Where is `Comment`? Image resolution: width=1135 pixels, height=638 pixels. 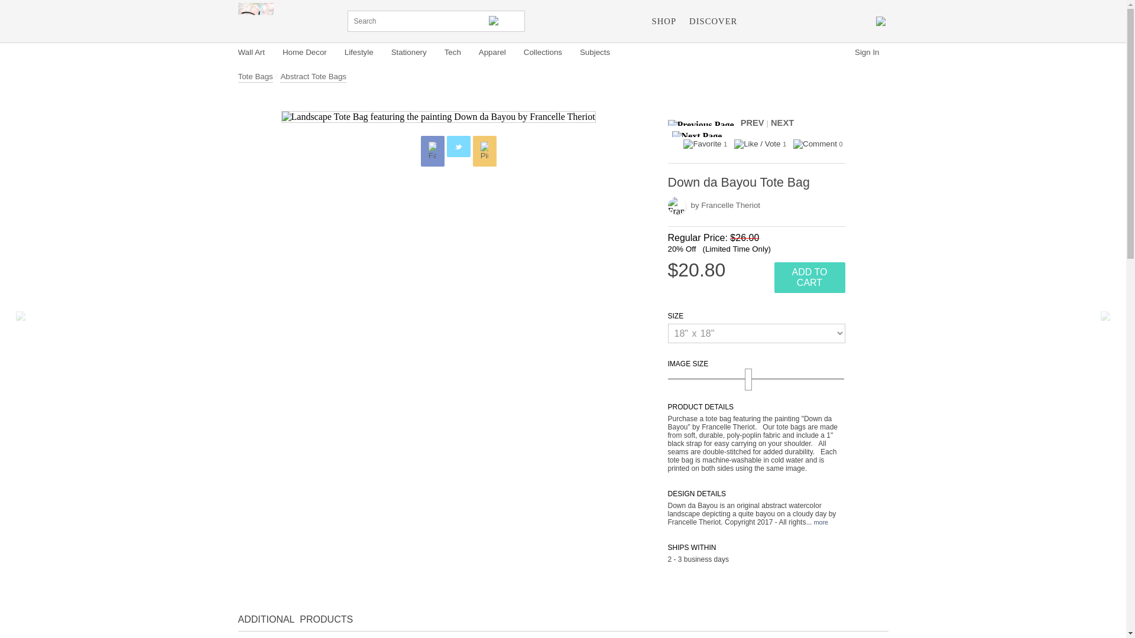 Comment is located at coordinates (815, 144).